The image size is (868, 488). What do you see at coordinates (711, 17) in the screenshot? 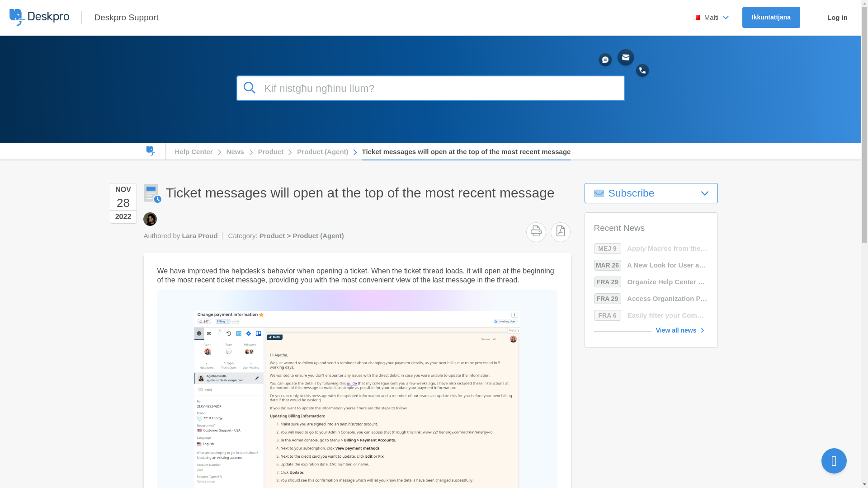
I see `Malti` at bounding box center [711, 17].